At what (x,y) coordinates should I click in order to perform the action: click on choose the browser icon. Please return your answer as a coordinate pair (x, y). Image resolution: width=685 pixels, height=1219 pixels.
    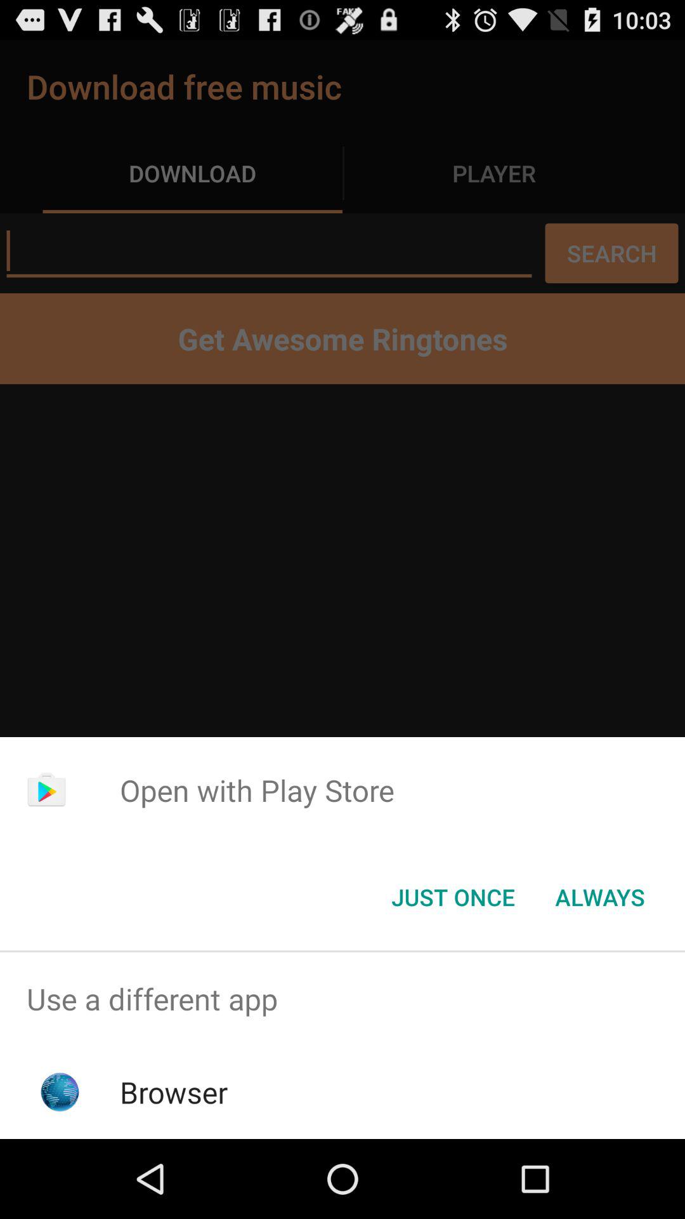
    Looking at the image, I should click on (174, 1092).